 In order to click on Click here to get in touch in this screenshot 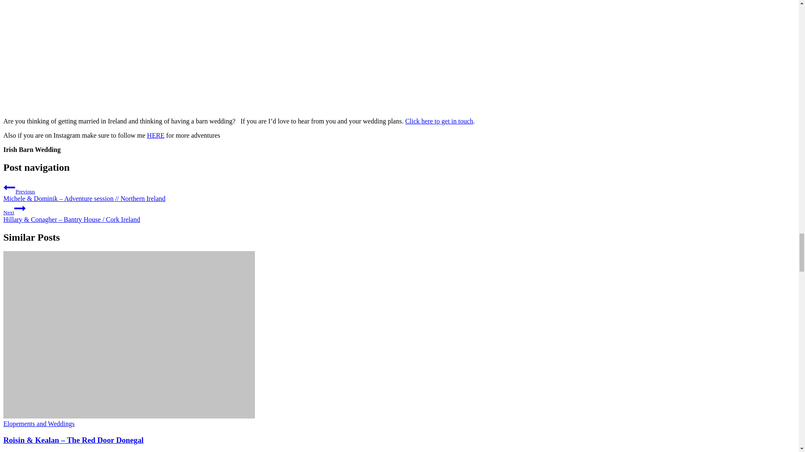, I will do `click(439, 121)`.